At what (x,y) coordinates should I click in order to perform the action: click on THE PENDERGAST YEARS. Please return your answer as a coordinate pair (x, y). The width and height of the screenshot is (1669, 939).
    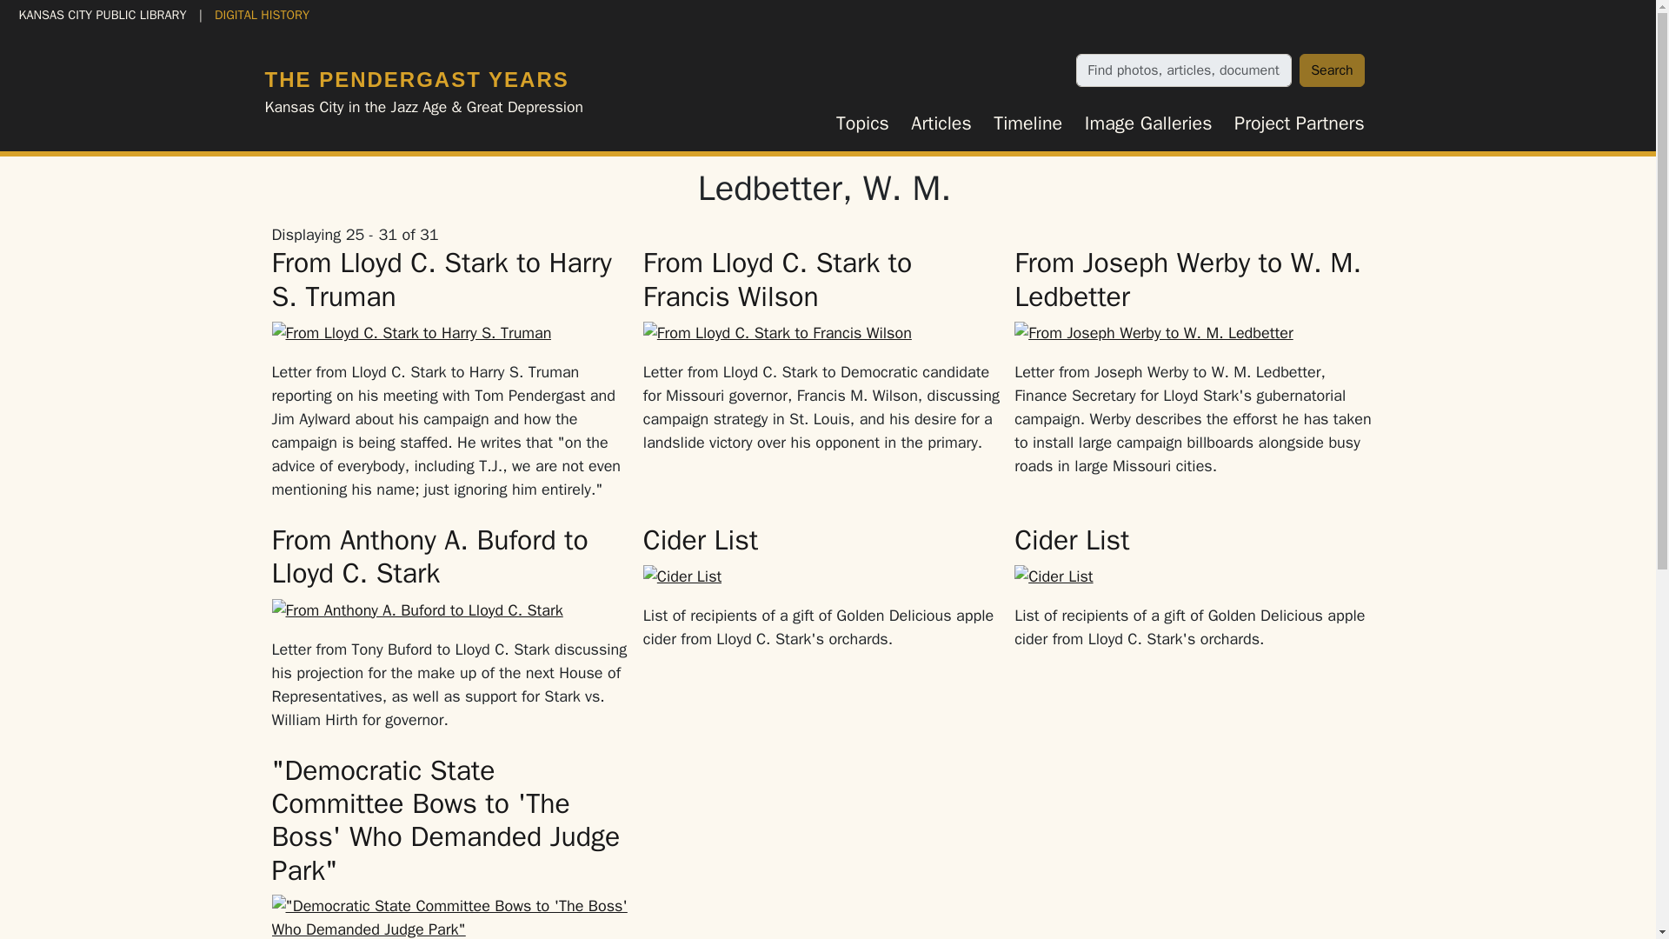
    Looking at the image, I should click on (416, 78).